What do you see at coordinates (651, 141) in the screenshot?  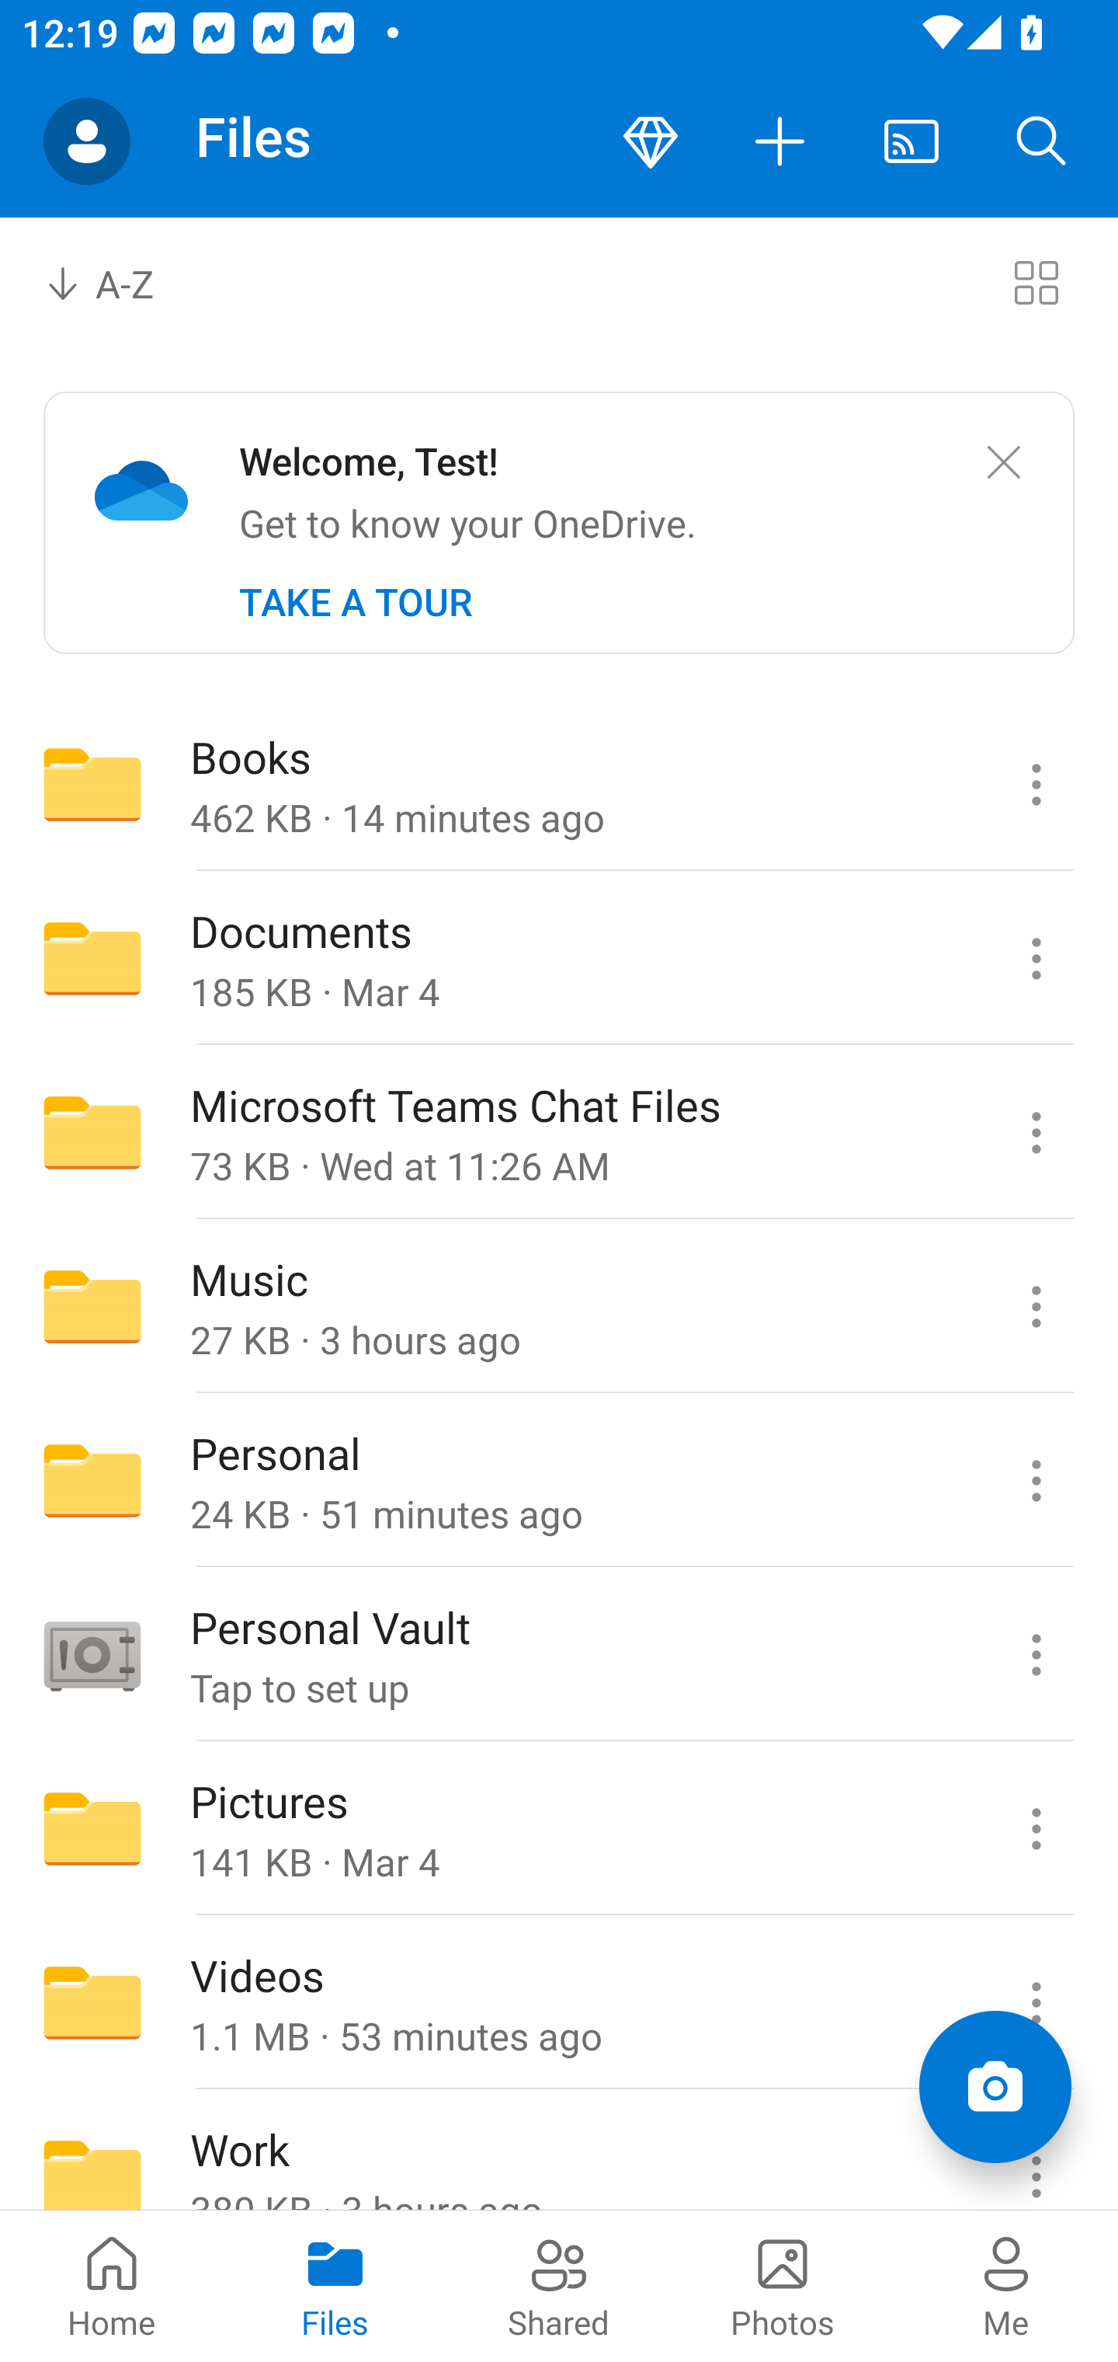 I see `Premium button` at bounding box center [651, 141].